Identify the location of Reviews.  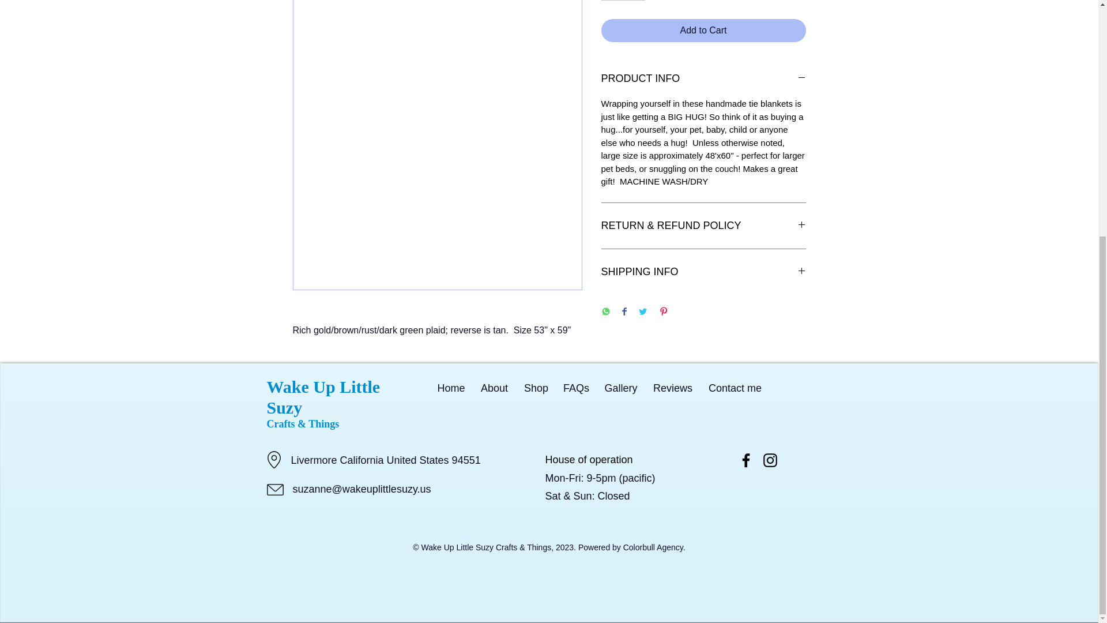
(673, 388).